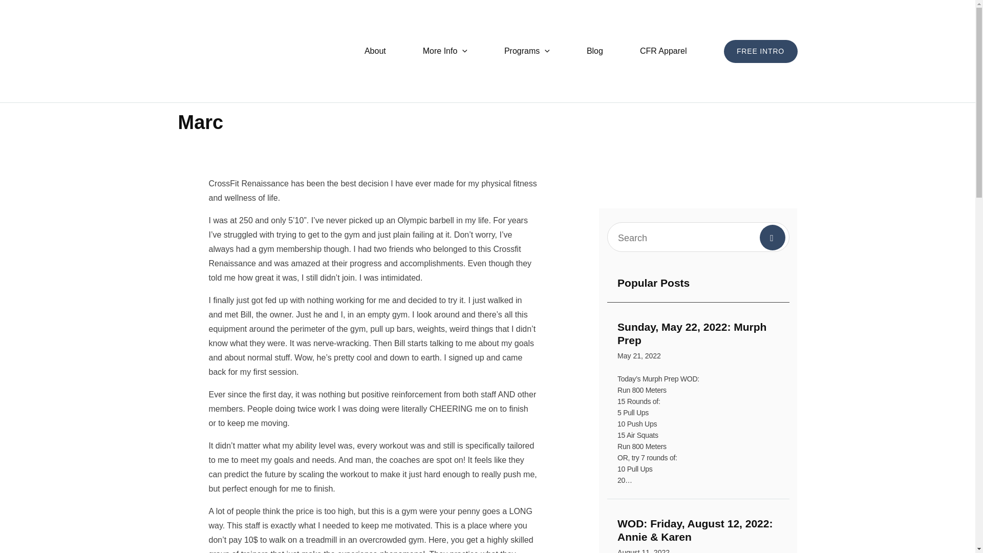 Image resolution: width=983 pixels, height=553 pixels. What do you see at coordinates (444, 51) in the screenshot?
I see `Jessica Thomas` at bounding box center [444, 51].